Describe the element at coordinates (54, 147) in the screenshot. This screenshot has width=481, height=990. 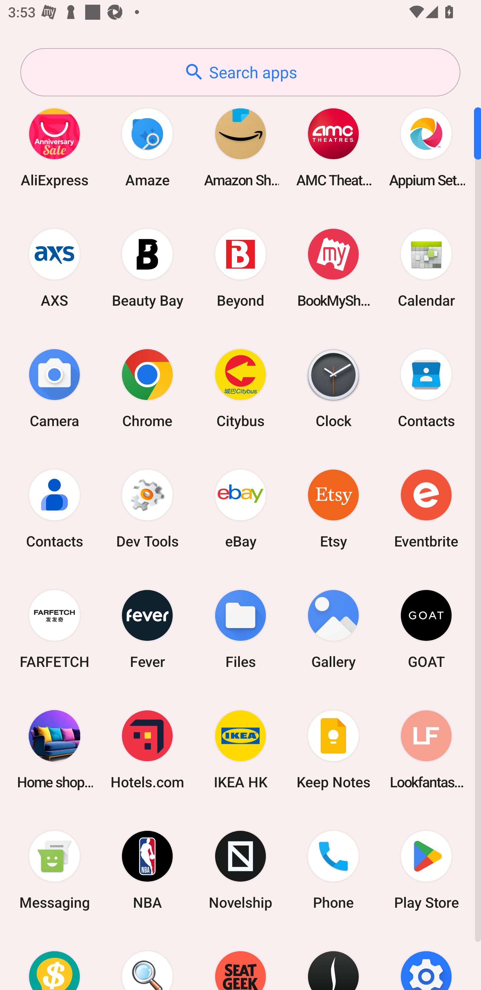
I see `AliExpress` at that location.